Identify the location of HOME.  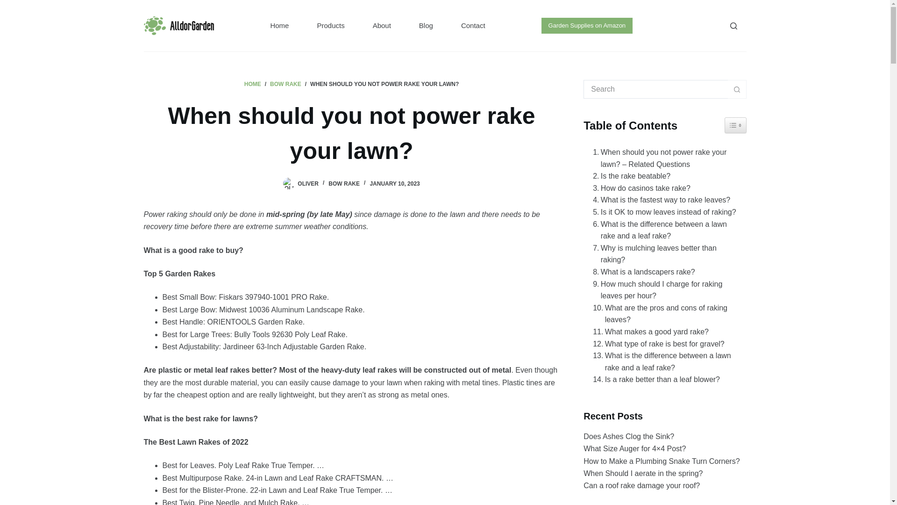
(252, 84).